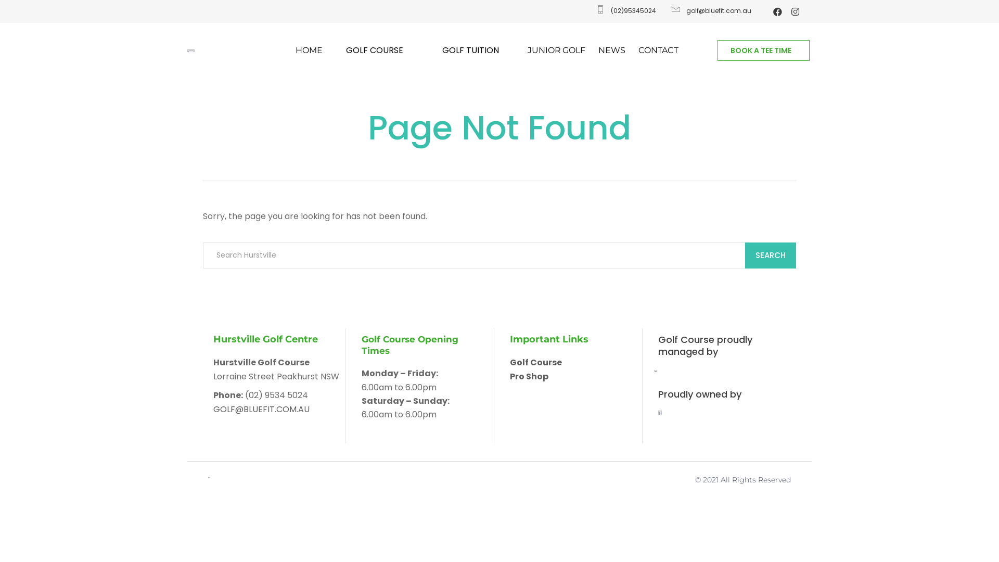 The width and height of the screenshot is (999, 562). I want to click on CONTACT, so click(659, 50).